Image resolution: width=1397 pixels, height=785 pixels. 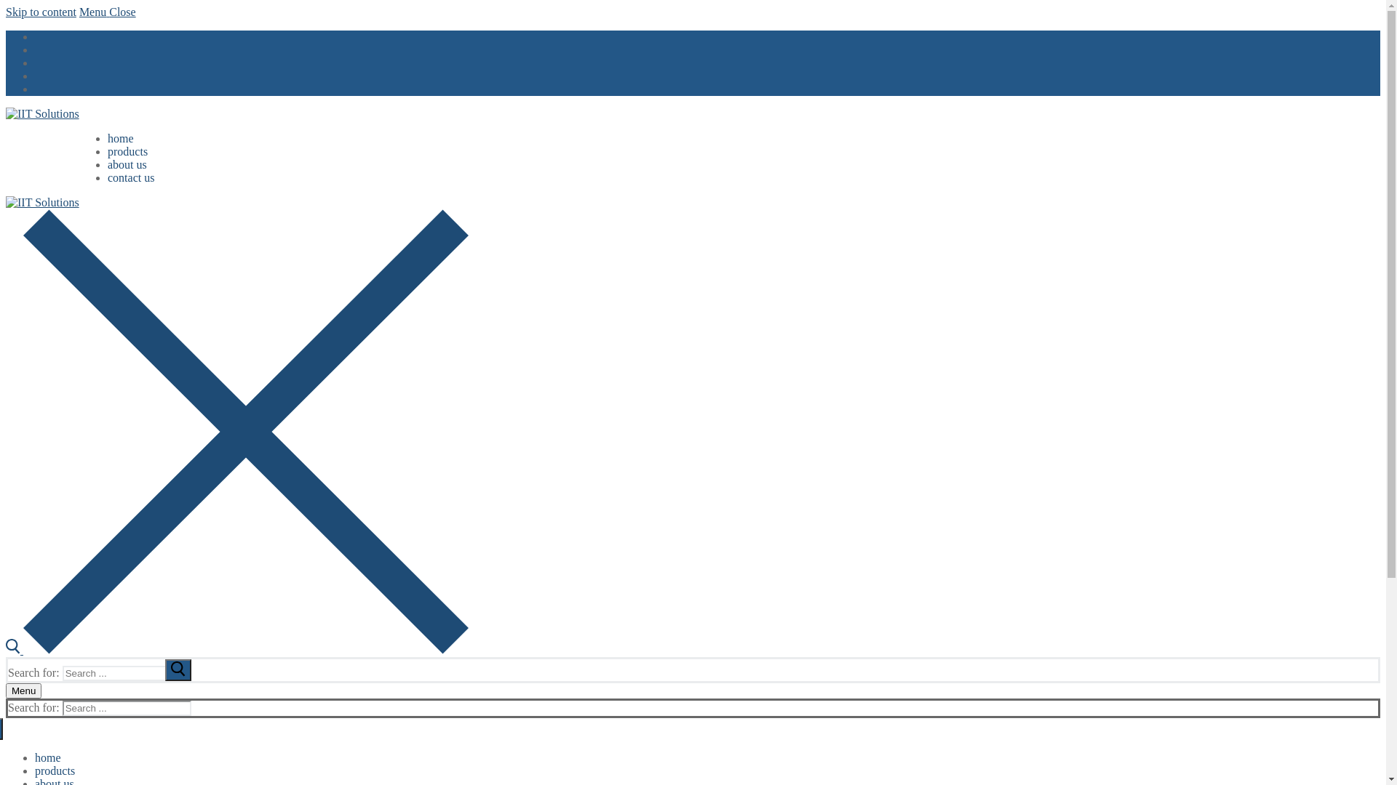 I want to click on products, so click(x=55, y=770).